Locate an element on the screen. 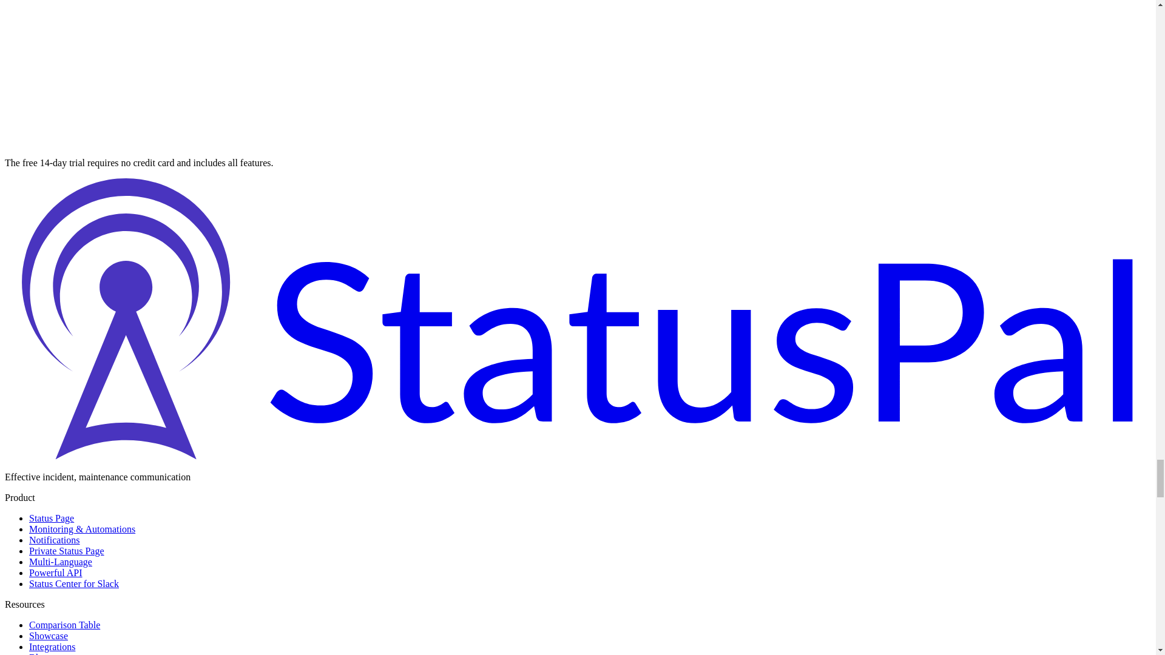  Comparison Table is located at coordinates (64, 625).